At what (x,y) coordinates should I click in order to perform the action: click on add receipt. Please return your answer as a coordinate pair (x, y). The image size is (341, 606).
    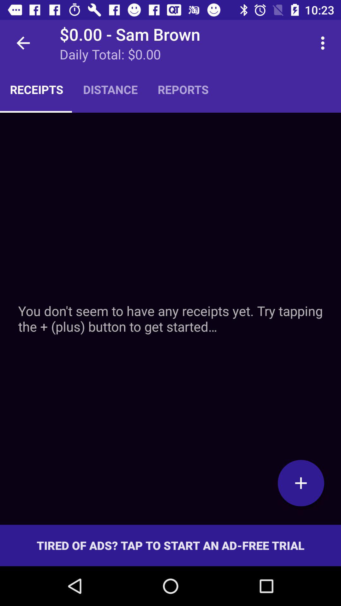
    Looking at the image, I should click on (301, 483).